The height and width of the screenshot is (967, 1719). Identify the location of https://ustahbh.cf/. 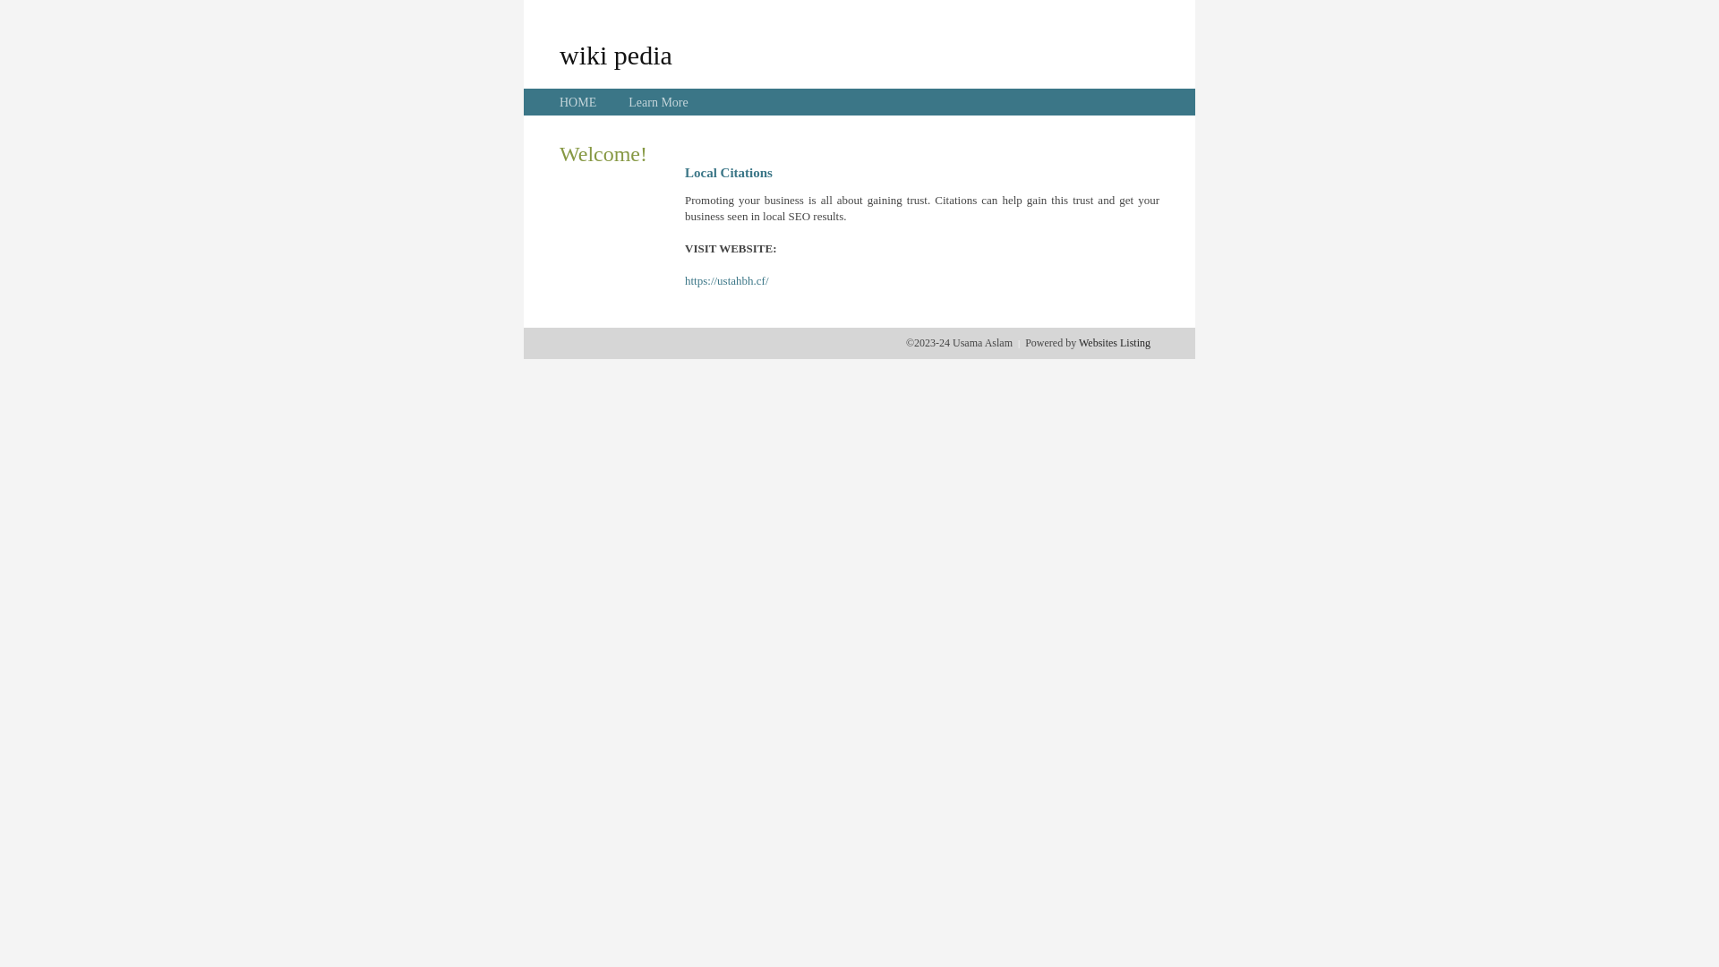
(727, 281).